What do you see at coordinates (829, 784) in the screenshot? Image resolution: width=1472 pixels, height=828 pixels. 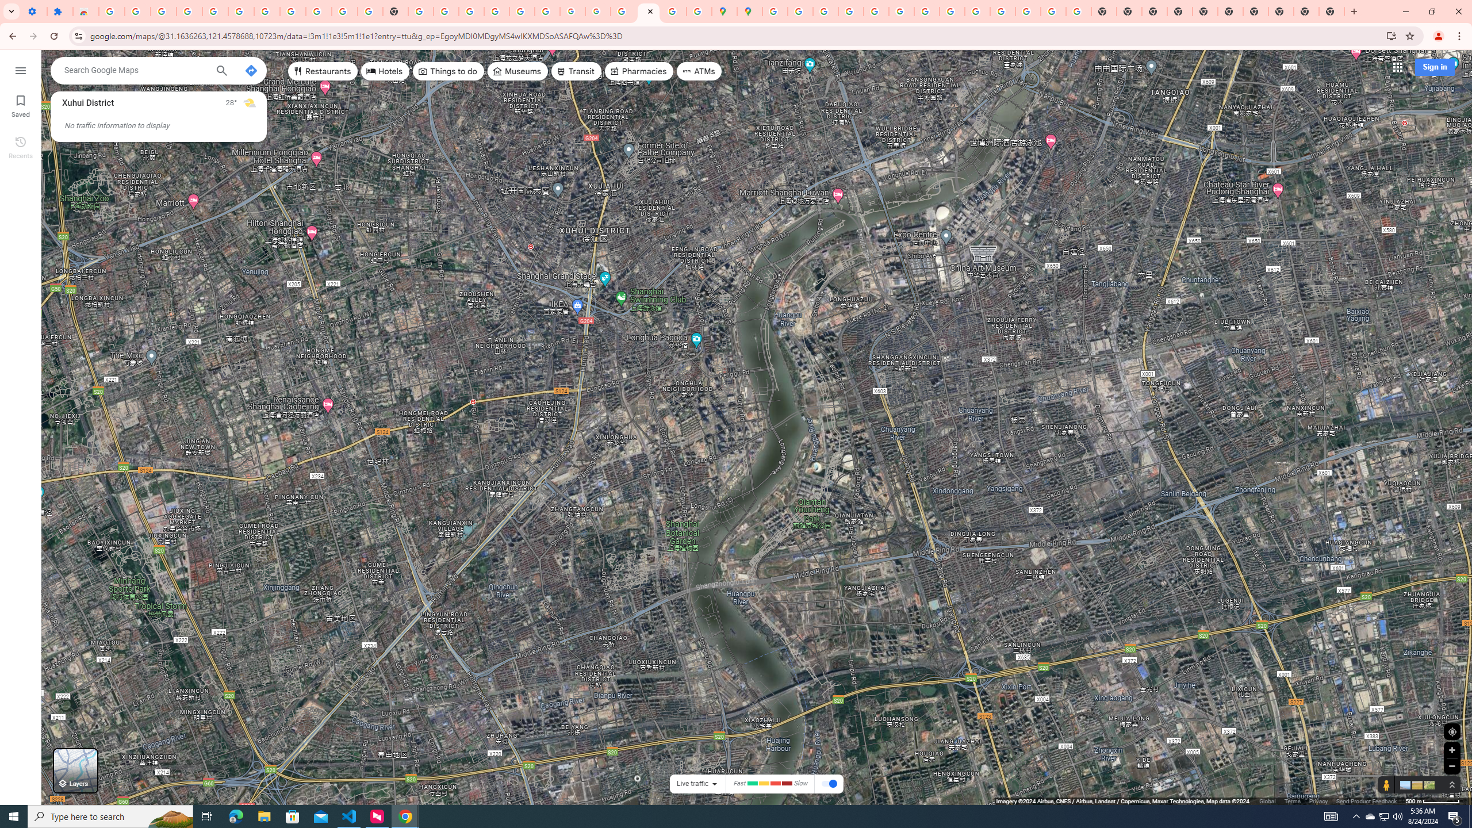 I see ` Show traffic ` at bounding box center [829, 784].